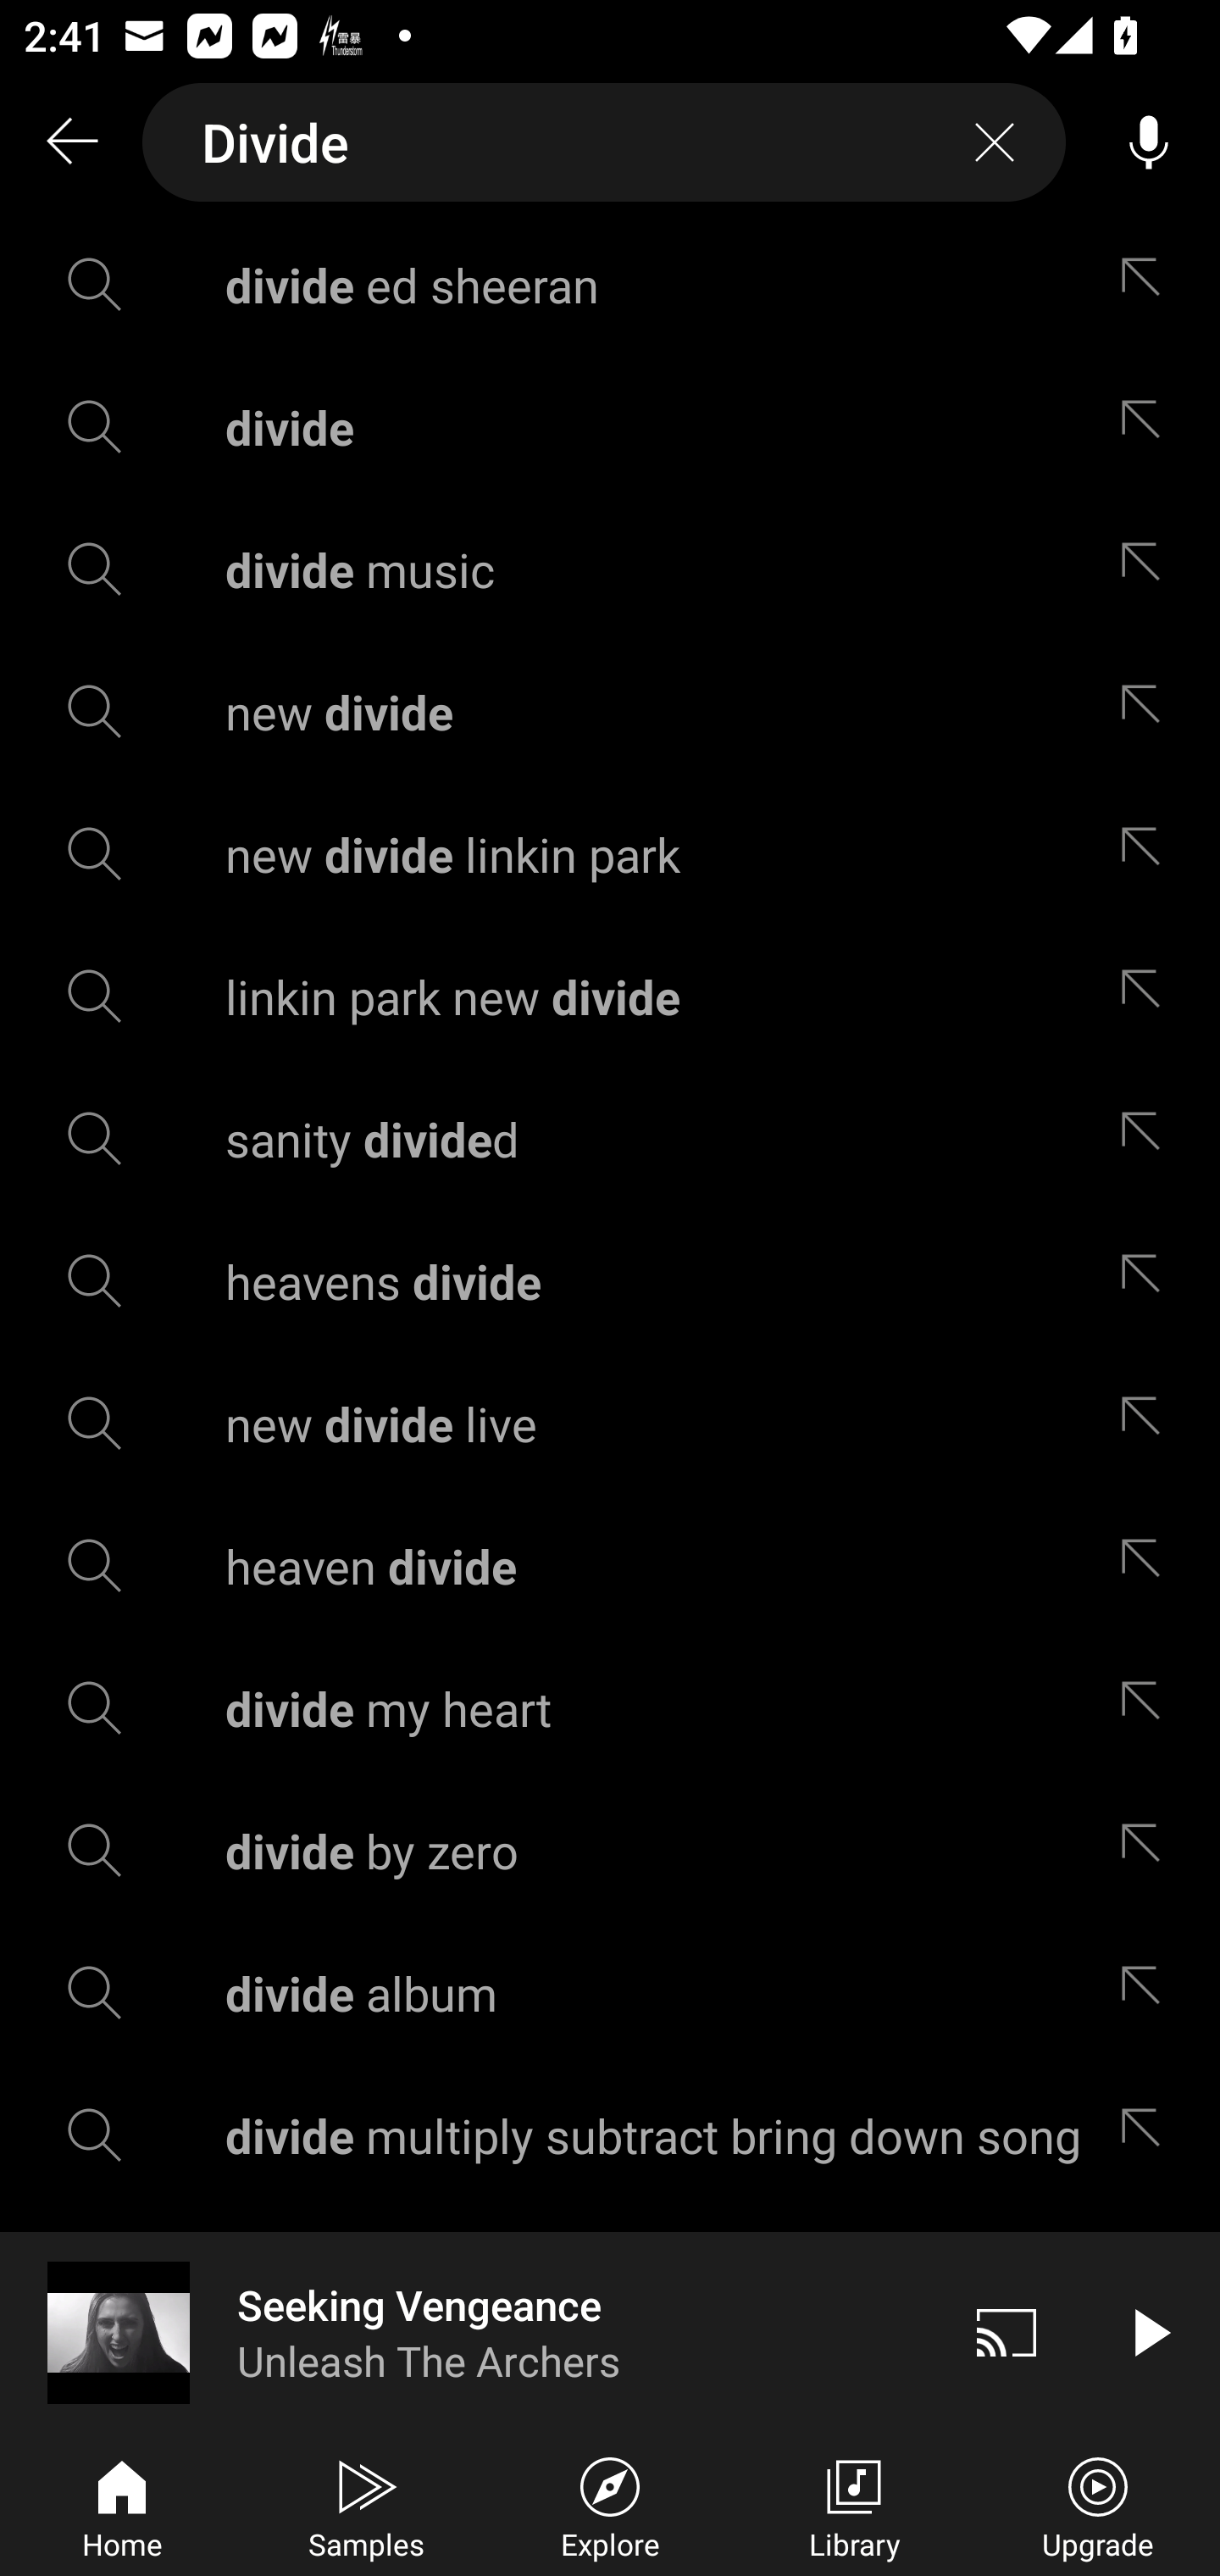 This screenshot has width=1220, height=2576. Describe the element at coordinates (1006, 2332) in the screenshot. I see `Cast. Disconnected` at that location.